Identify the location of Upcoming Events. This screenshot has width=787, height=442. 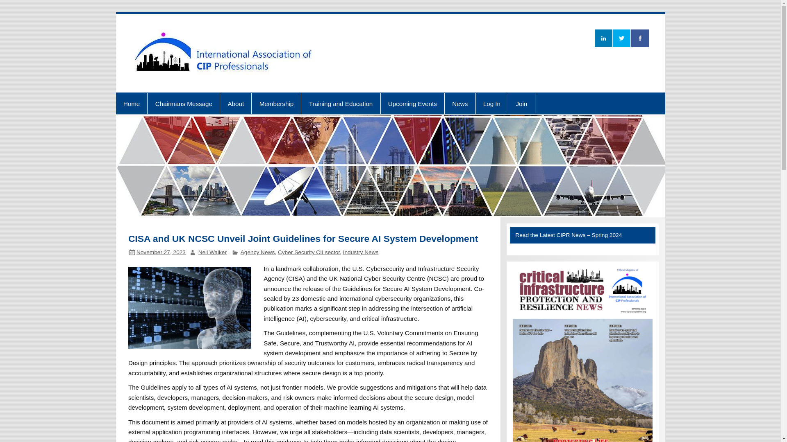
(412, 103).